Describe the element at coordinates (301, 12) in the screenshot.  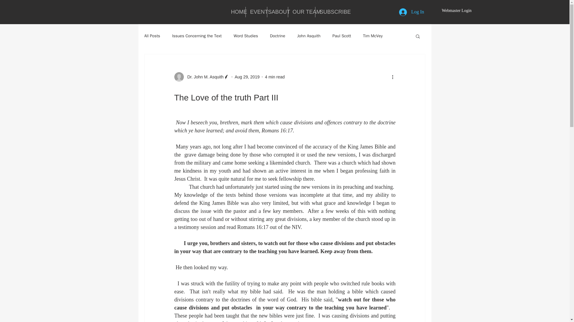
I see `OUR TEAM` at that location.